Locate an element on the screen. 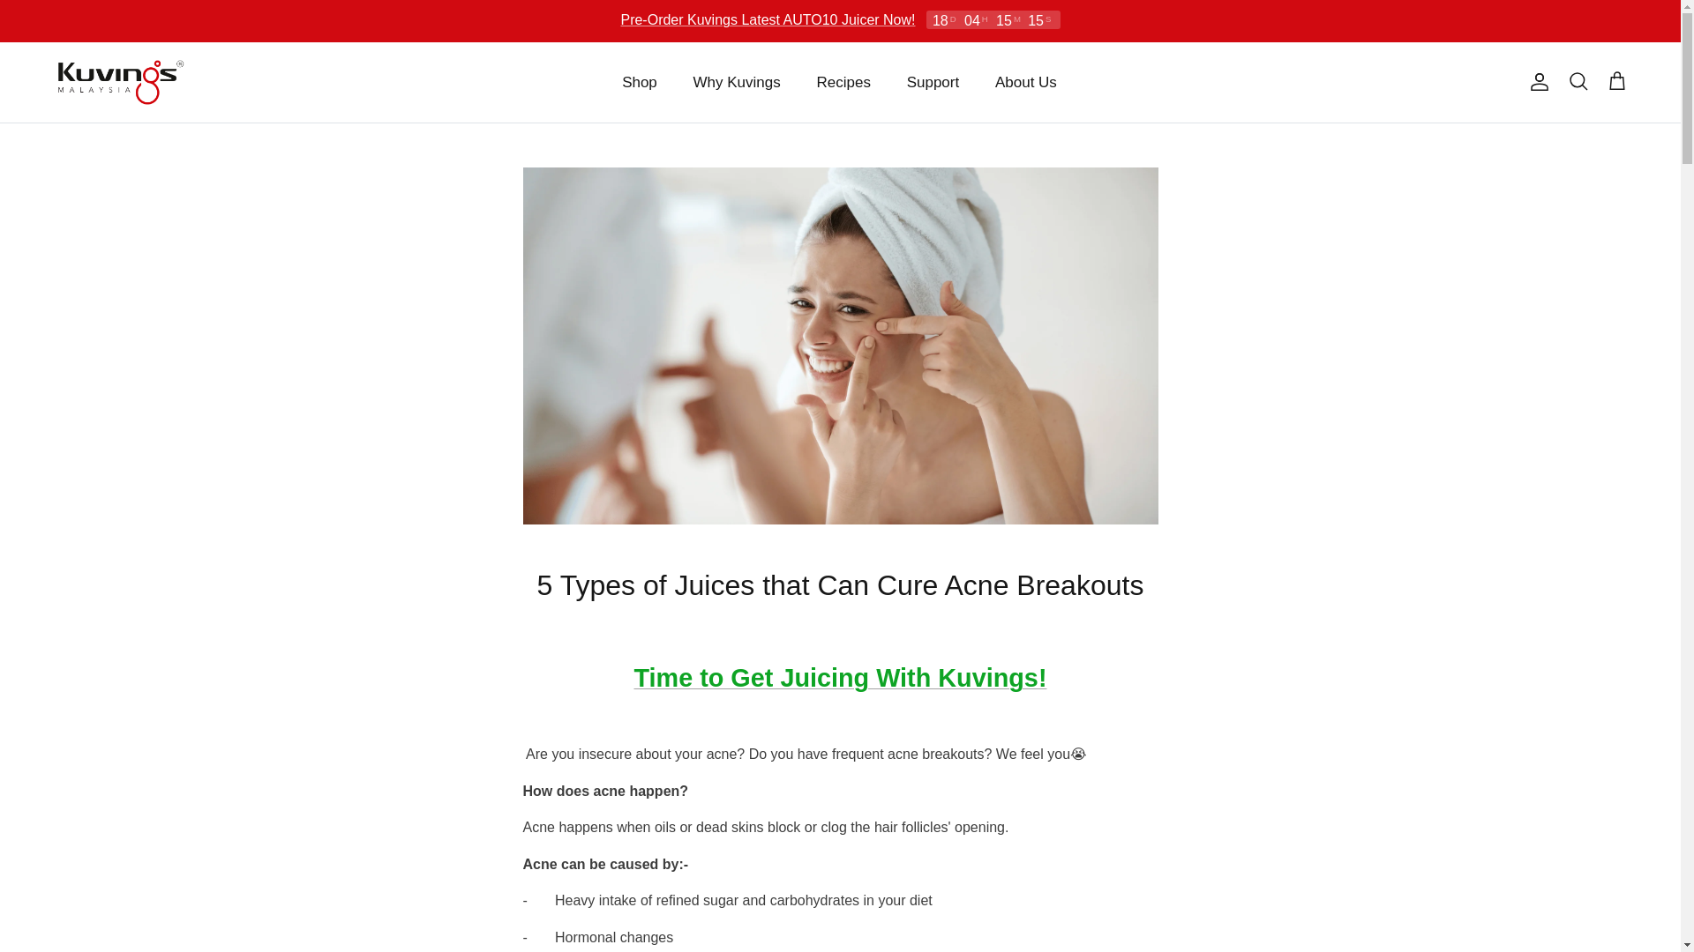 The image size is (1694, 952). Why Kuvings is located at coordinates (737, 83).